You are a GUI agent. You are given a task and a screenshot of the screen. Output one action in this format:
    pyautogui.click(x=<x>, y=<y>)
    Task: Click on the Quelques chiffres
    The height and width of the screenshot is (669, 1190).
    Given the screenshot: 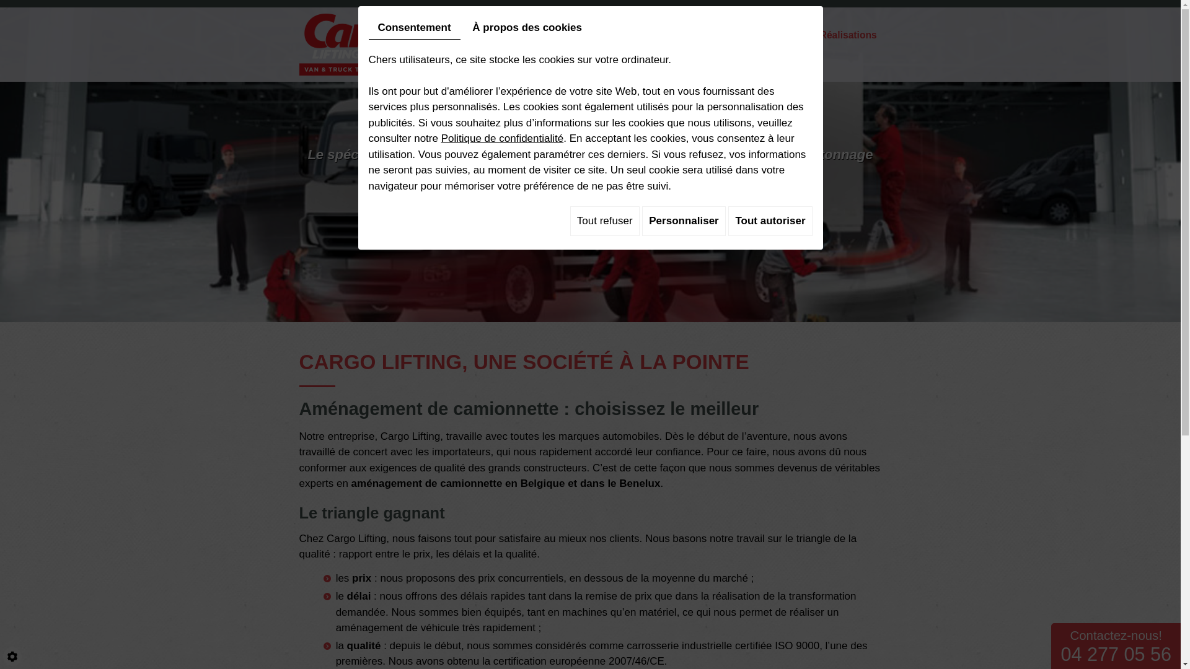 What is the action you would take?
    pyautogui.click(x=700, y=36)
    